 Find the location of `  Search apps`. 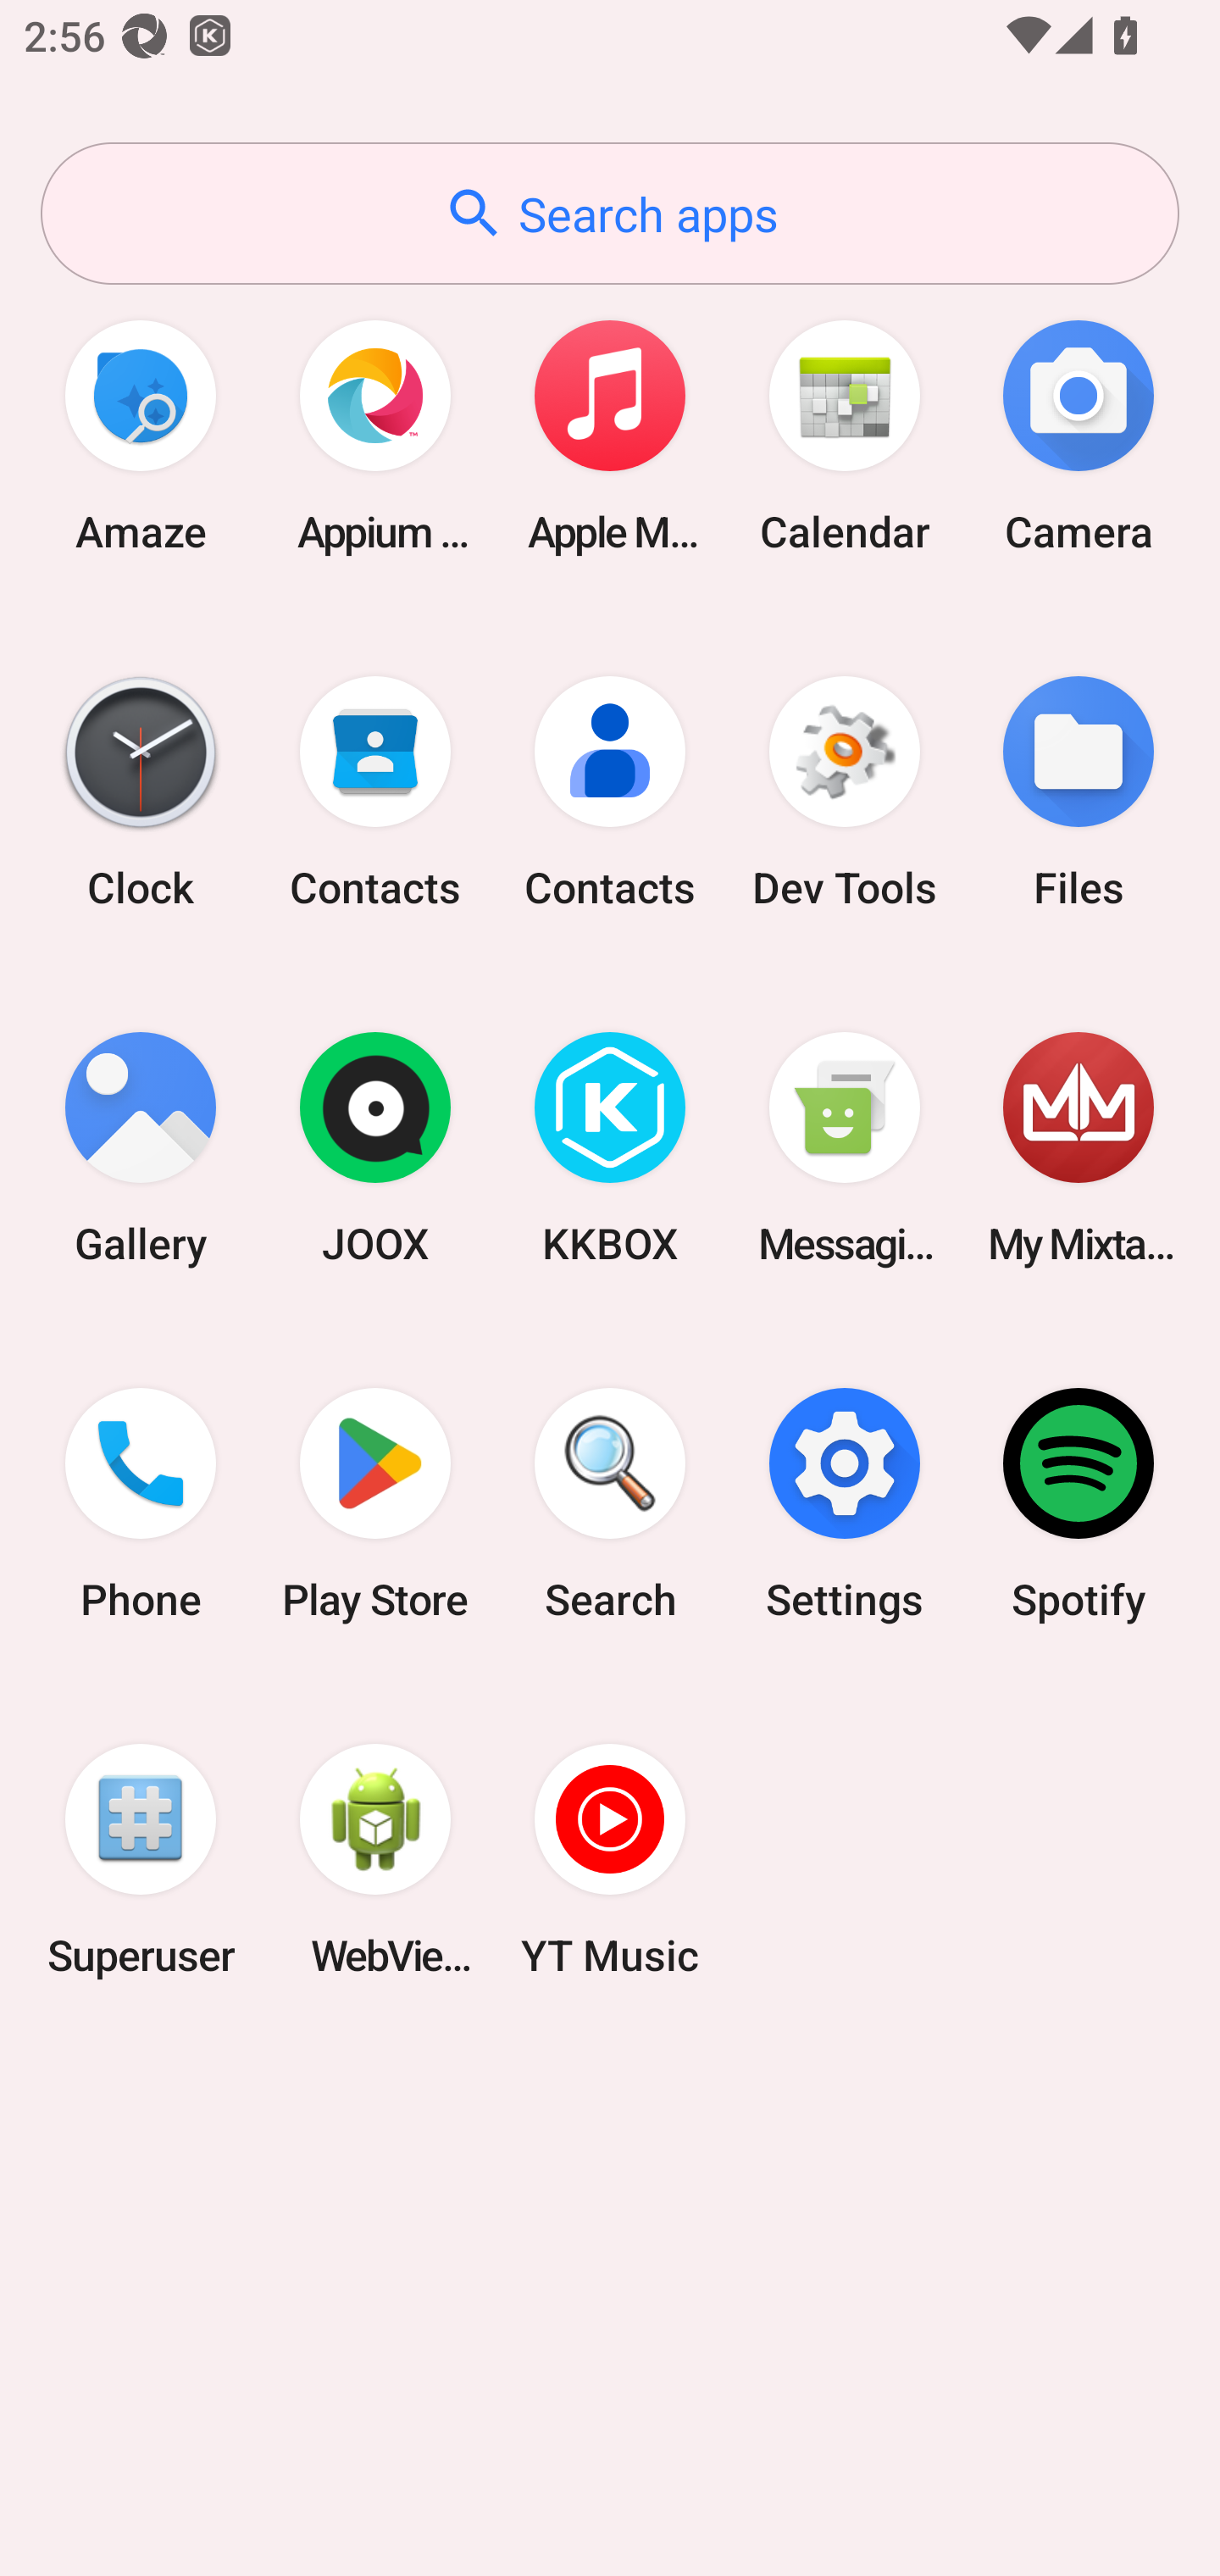

  Search apps is located at coordinates (610, 214).